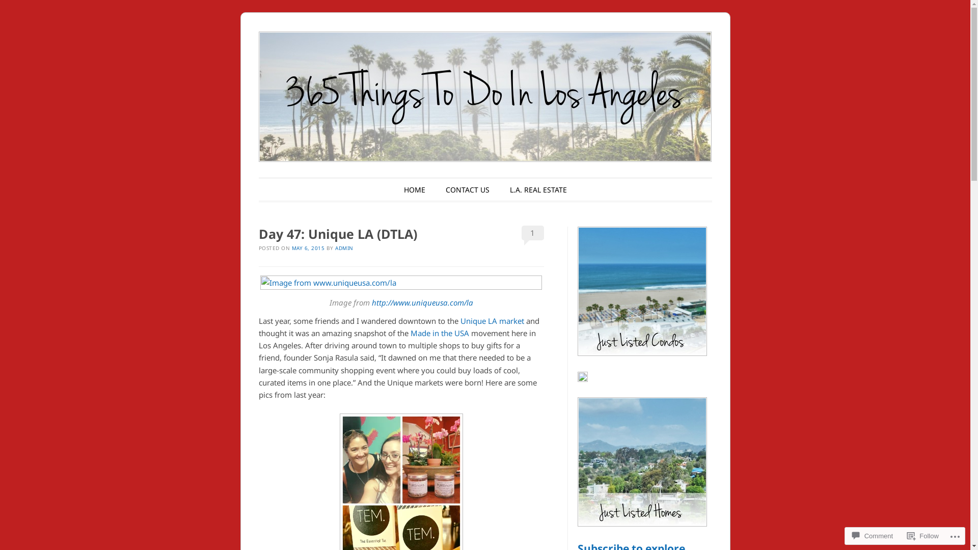 This screenshot has width=978, height=550. What do you see at coordinates (533, 233) in the screenshot?
I see `1` at bounding box center [533, 233].